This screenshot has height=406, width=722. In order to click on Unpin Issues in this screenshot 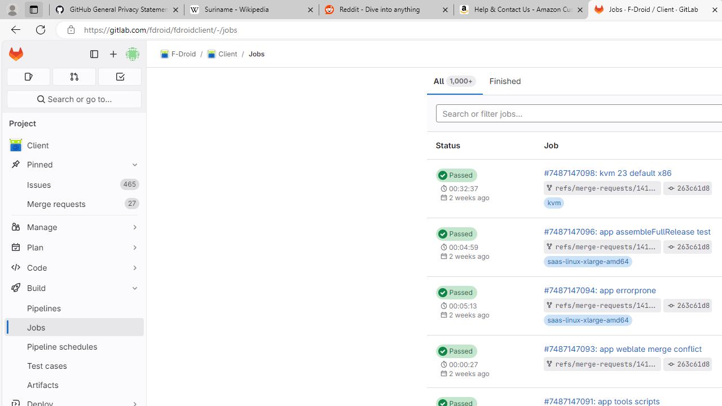, I will do `click(132, 184)`.